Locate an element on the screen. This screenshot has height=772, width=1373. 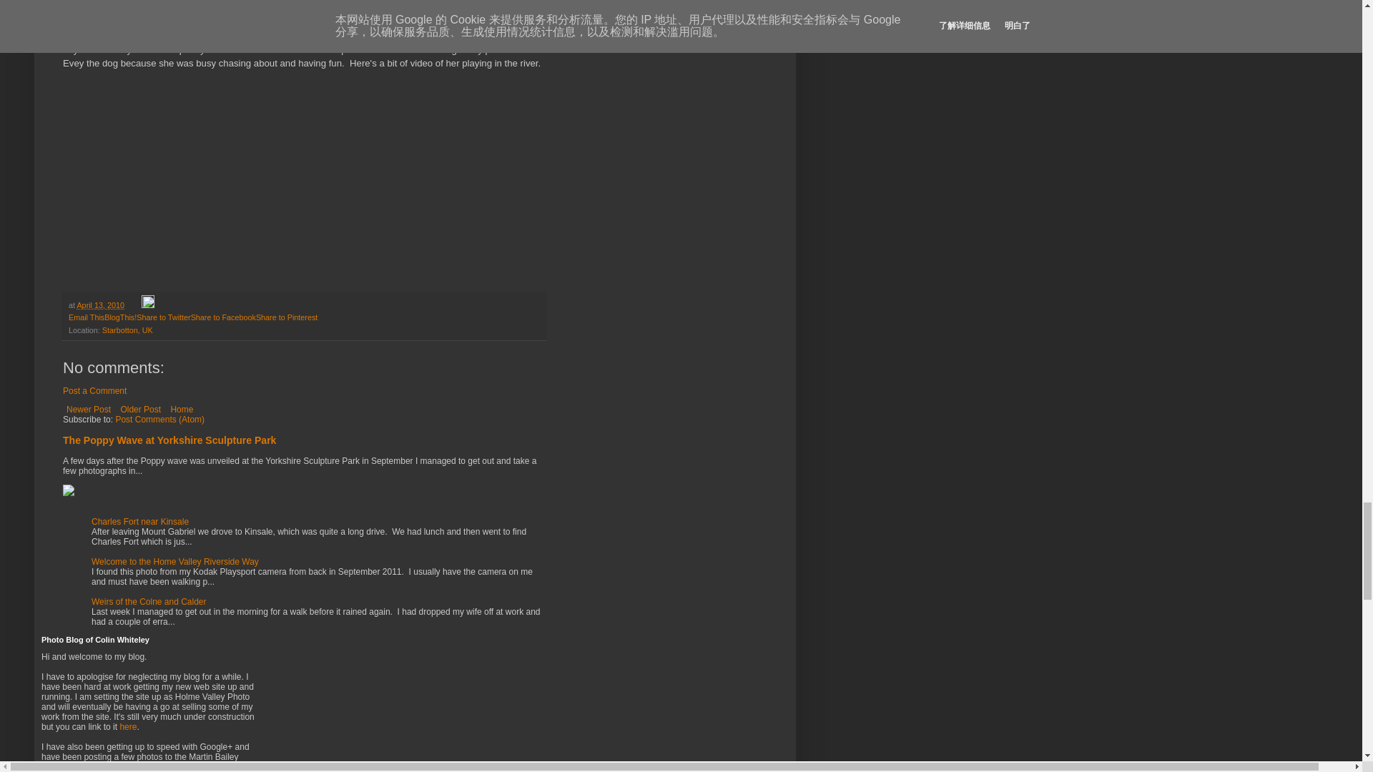
permanent link is located at coordinates (100, 305).